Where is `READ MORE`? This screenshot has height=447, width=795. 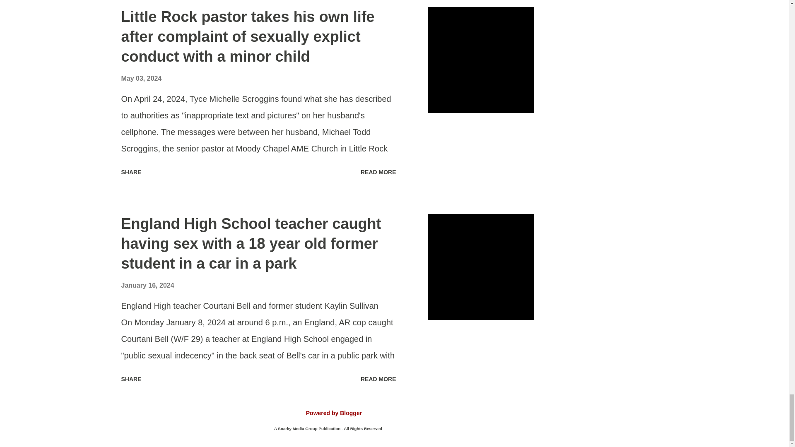 READ MORE is located at coordinates (378, 172).